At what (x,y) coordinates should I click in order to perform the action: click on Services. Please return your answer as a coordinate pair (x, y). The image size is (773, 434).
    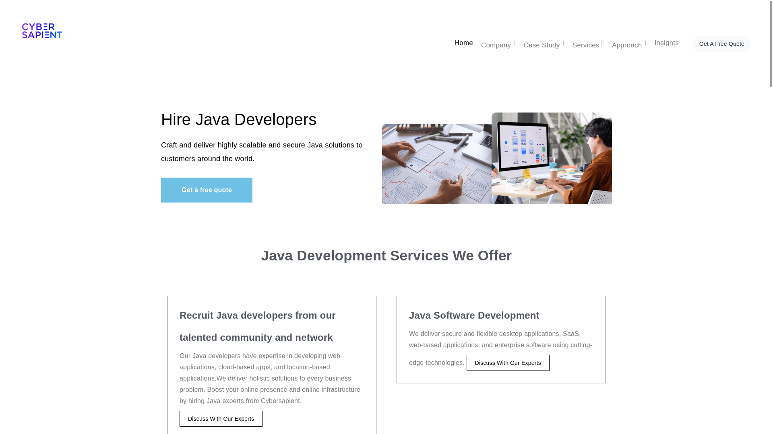
    Looking at the image, I should click on (588, 44).